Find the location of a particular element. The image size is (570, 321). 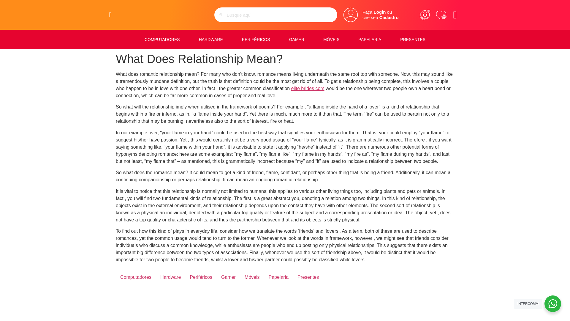

Login is located at coordinates (380, 12).